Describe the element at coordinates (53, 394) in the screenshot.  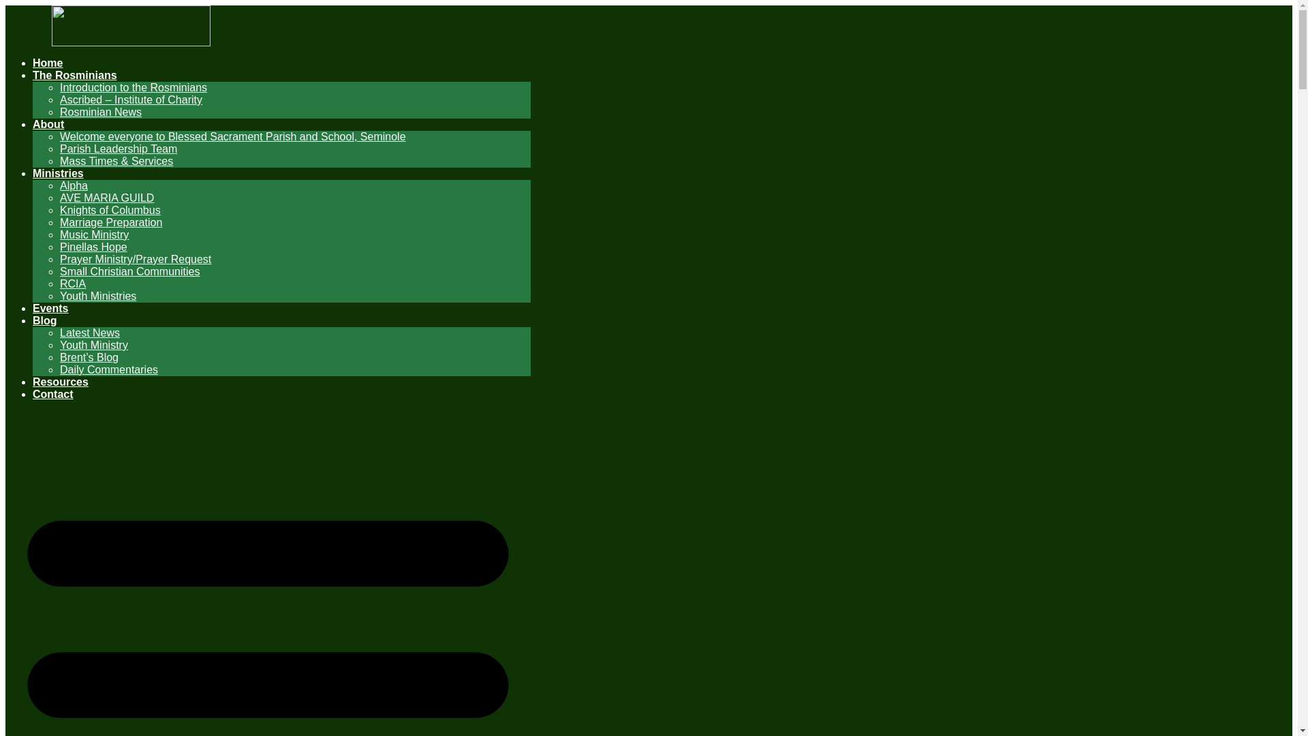
I see `Contact` at that location.